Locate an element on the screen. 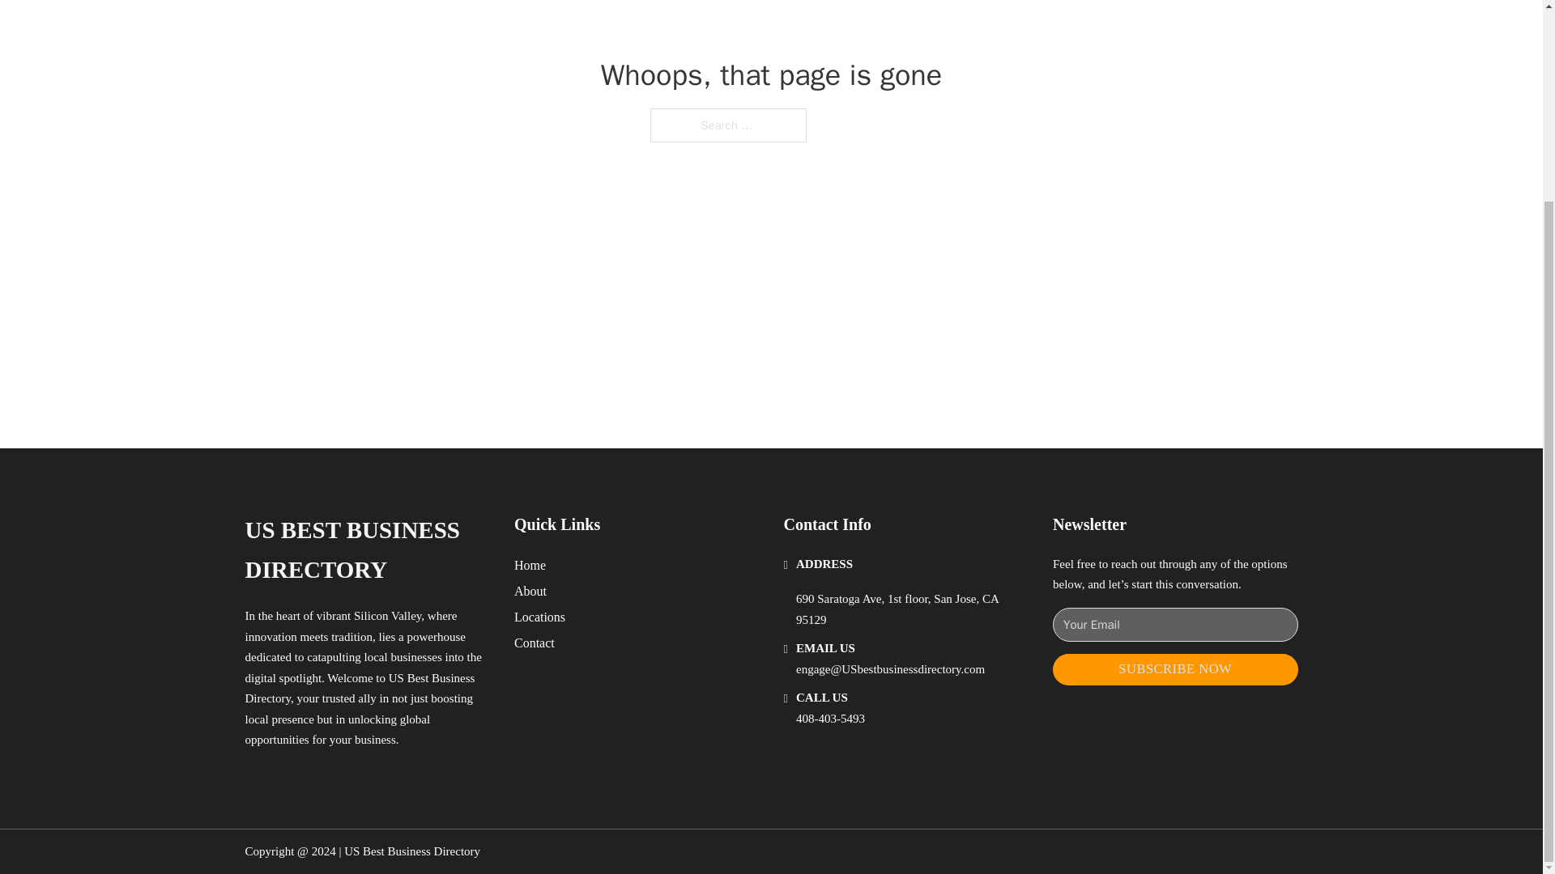 Image resolution: width=1555 pixels, height=874 pixels. Contact is located at coordinates (535, 643).